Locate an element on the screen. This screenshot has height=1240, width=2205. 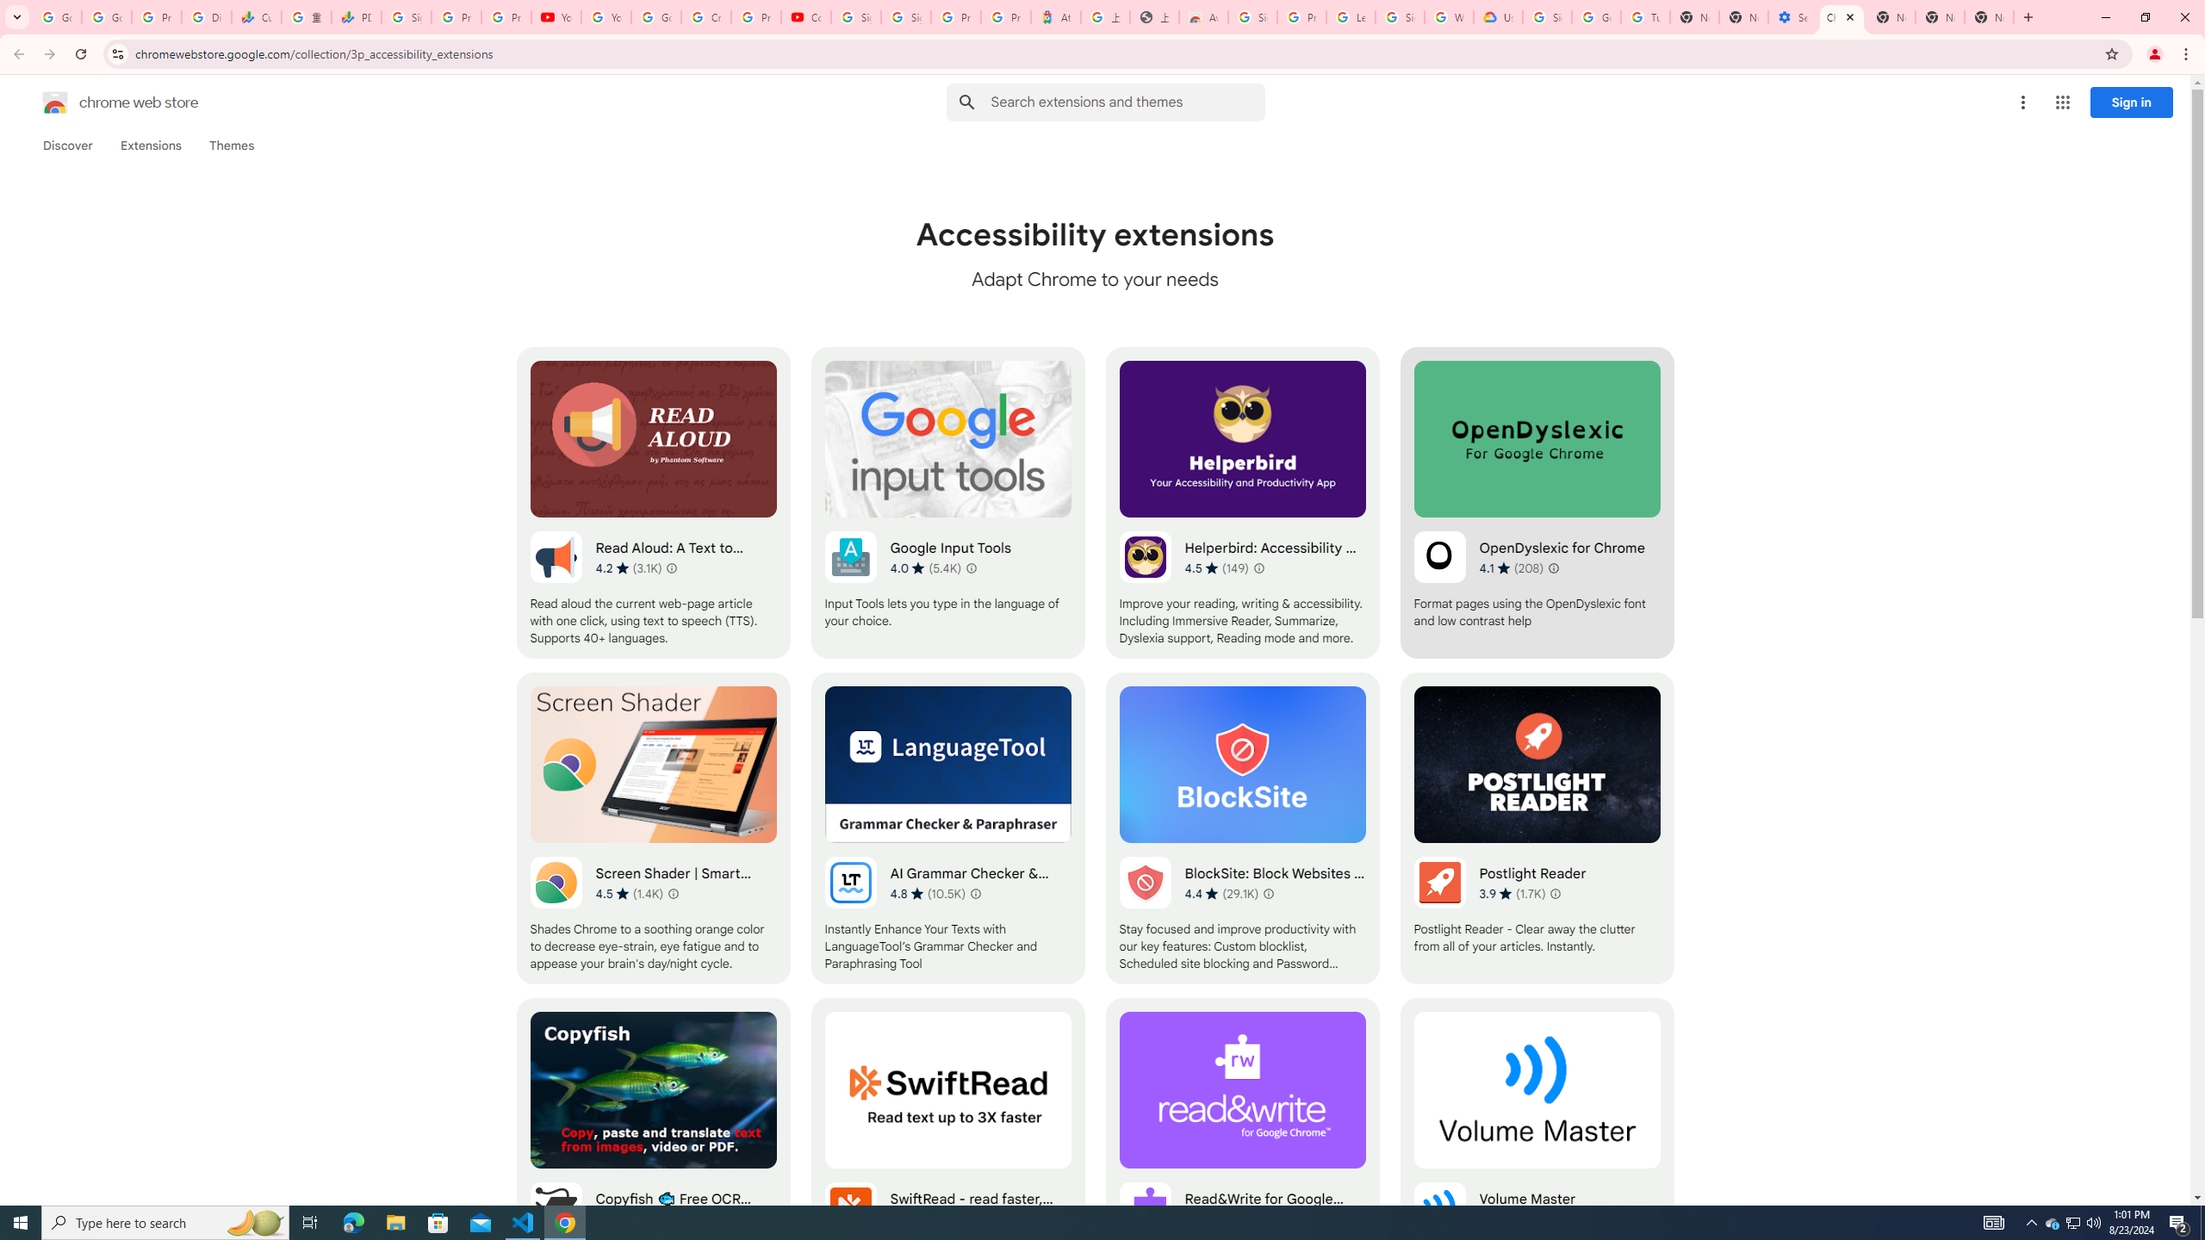
Screen Shader | Smart Screen Tinting is located at coordinates (654, 828).